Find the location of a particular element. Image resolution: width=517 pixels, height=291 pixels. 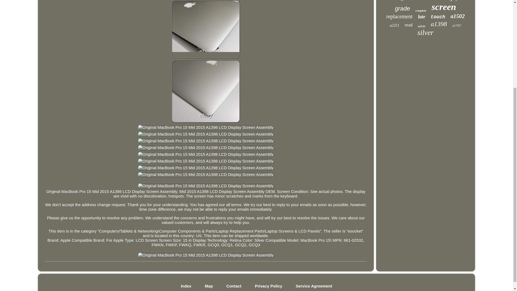

a1706 is located at coordinates (436, 1).